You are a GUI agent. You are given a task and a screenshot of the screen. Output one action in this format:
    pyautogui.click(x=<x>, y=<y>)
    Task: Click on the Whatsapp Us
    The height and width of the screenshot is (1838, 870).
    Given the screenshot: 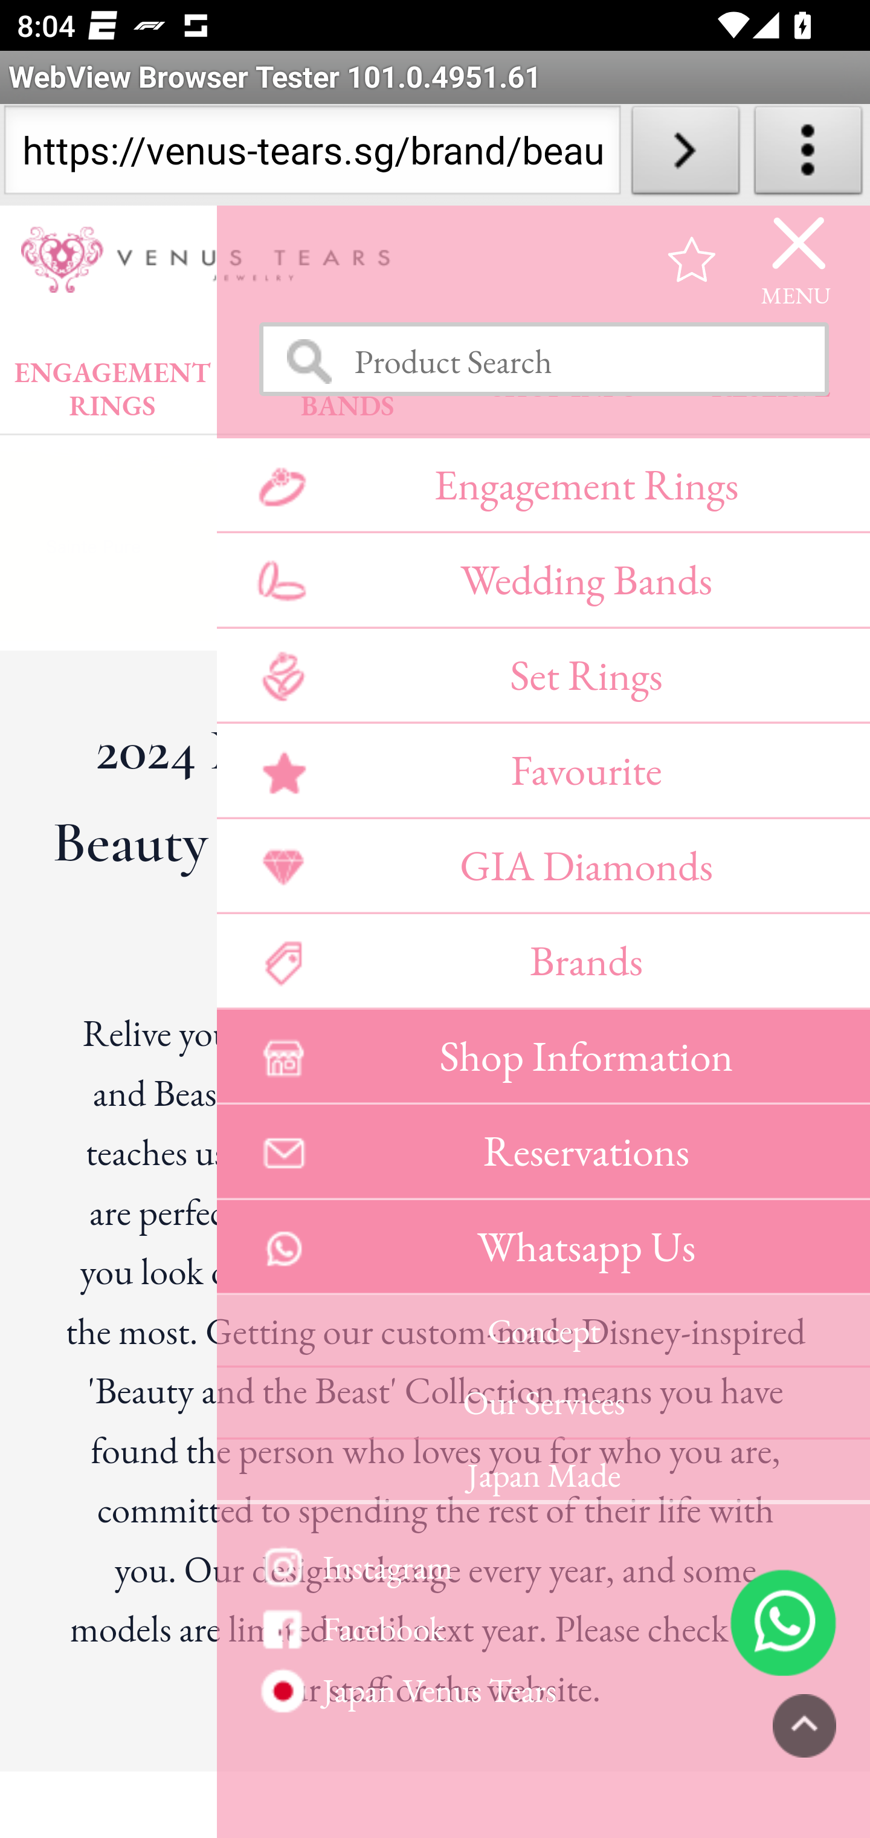 What is the action you would take?
    pyautogui.click(x=543, y=1249)
    